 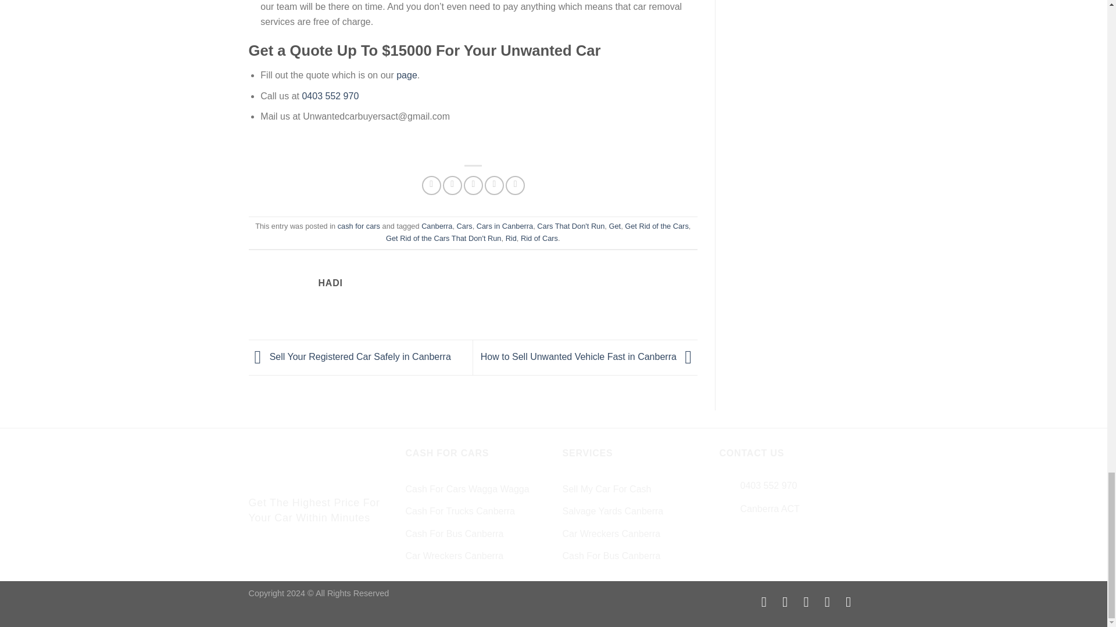 I want to click on 0403 552 970, so click(x=330, y=95).